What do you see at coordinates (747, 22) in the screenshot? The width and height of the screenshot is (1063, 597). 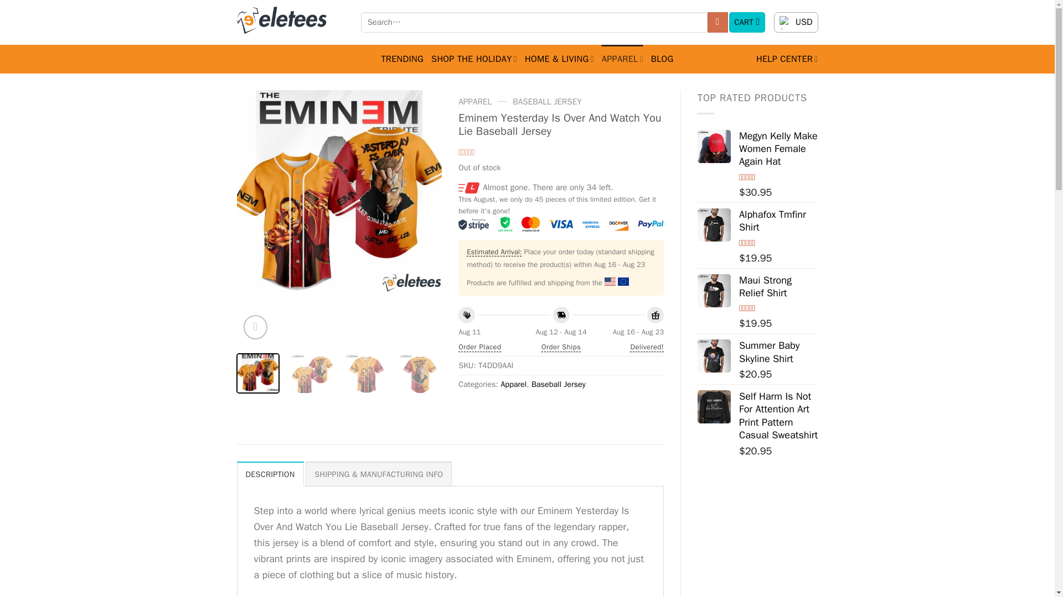 I see `CART` at bounding box center [747, 22].